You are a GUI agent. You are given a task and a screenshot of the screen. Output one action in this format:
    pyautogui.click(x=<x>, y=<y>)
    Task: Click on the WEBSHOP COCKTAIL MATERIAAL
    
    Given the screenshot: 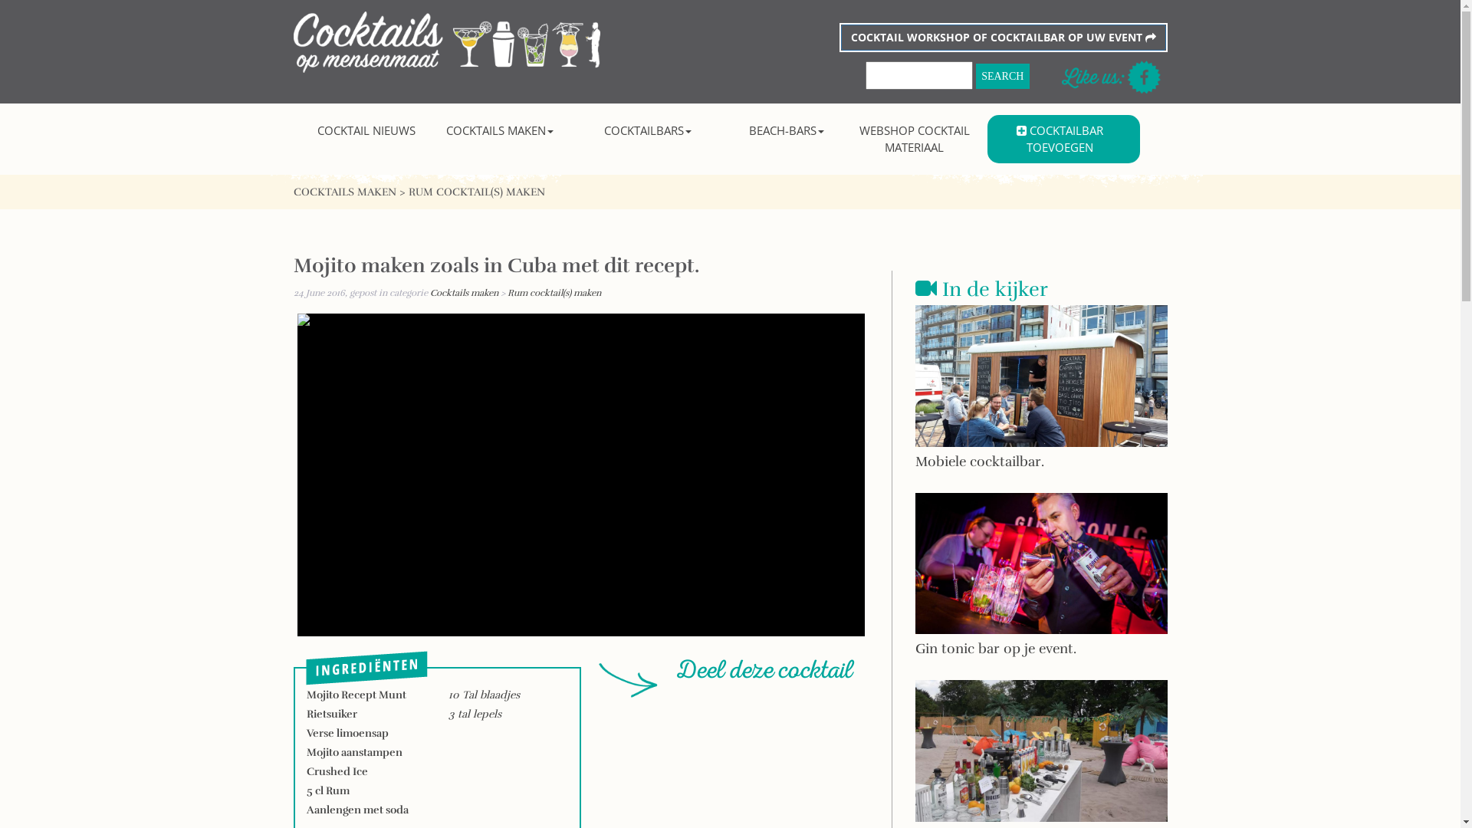 What is the action you would take?
    pyautogui.click(x=915, y=140)
    